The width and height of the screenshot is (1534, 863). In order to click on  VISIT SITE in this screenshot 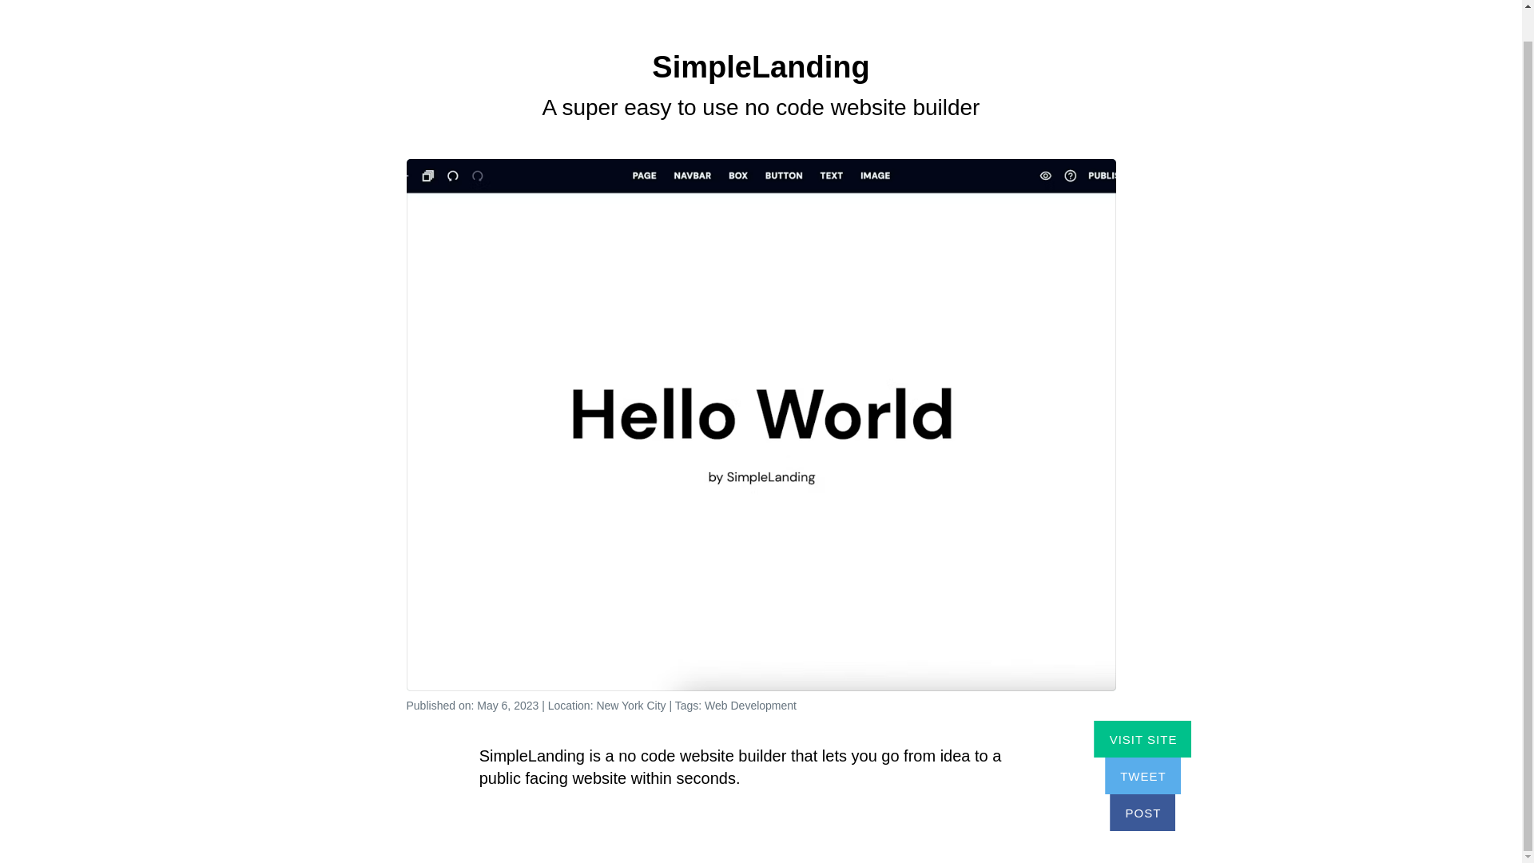, I will do `click(1143, 738)`.